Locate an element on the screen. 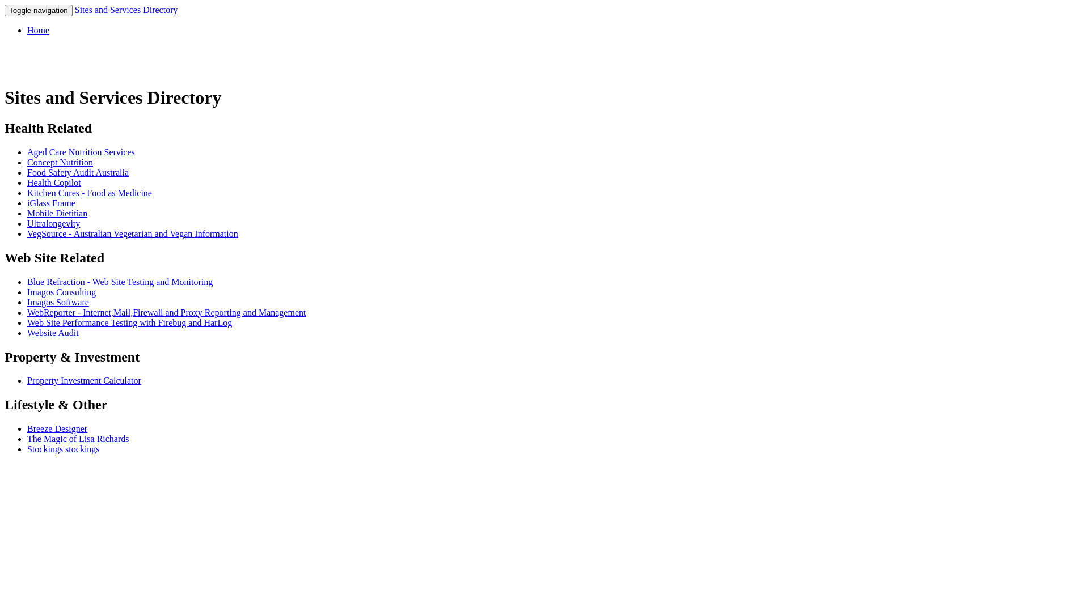 This screenshot has width=1089, height=612. Concept Nutrition is located at coordinates (60, 162).